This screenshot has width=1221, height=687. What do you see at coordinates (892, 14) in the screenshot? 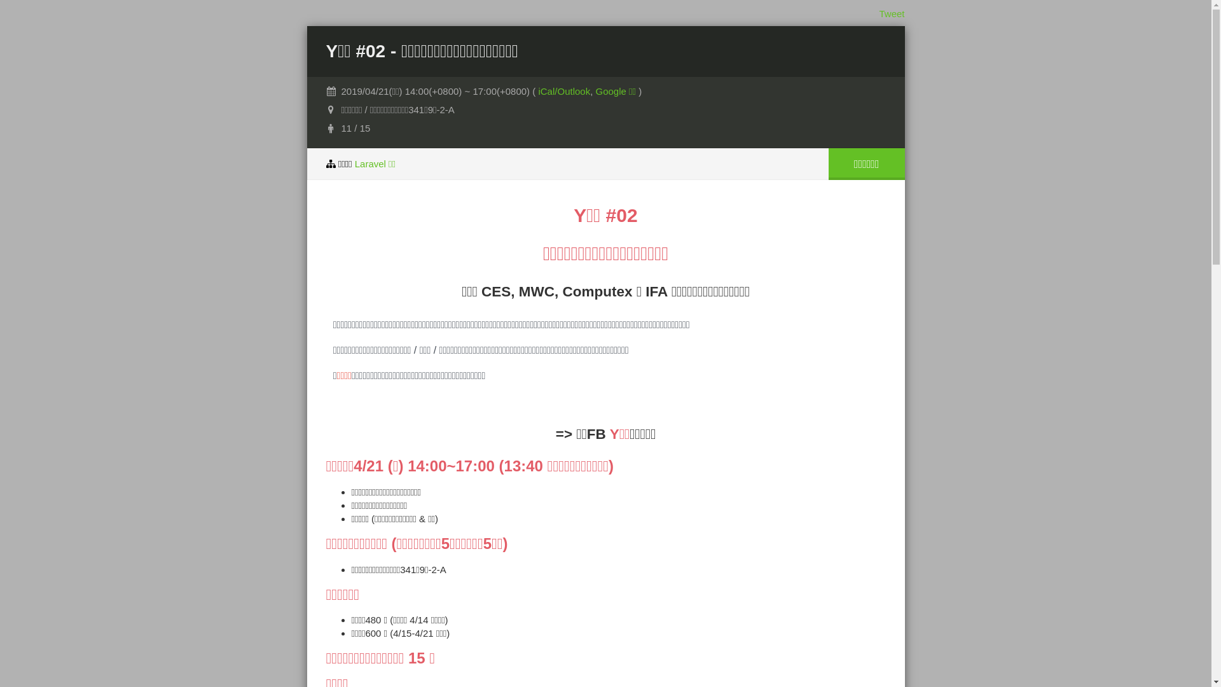
I see `Tweet` at bounding box center [892, 14].